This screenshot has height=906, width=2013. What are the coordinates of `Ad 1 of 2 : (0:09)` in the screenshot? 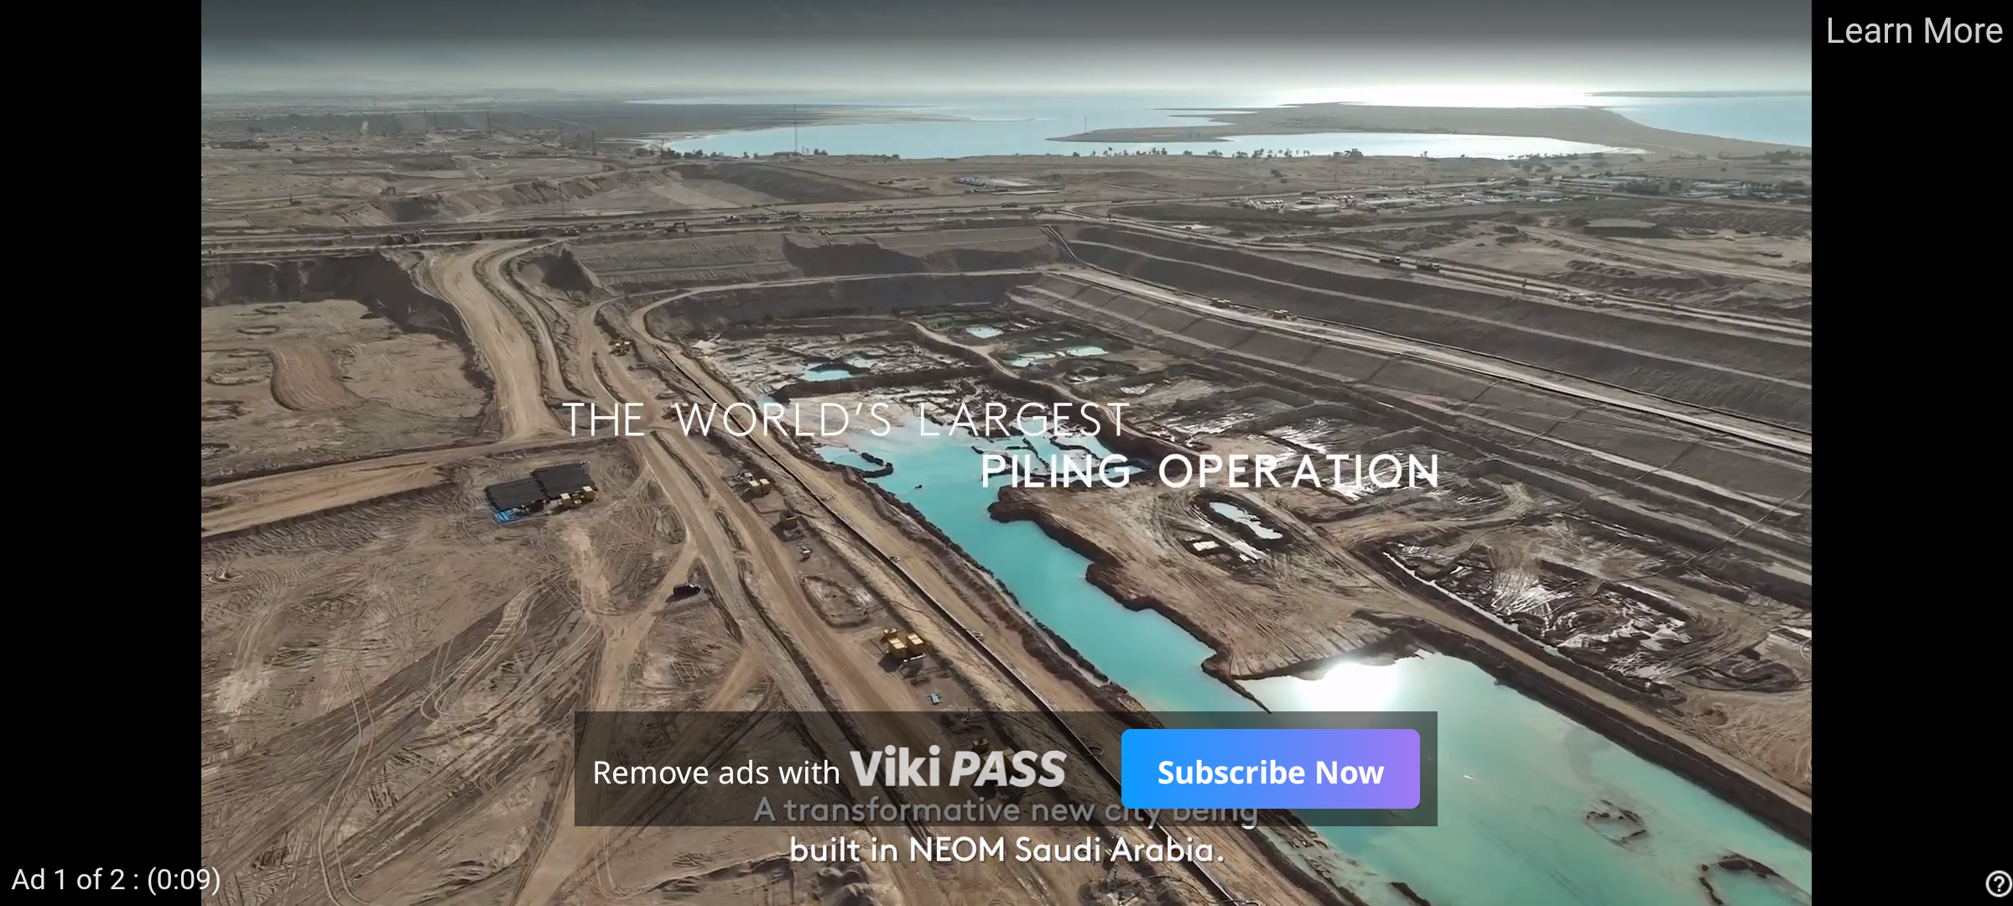 It's located at (117, 877).